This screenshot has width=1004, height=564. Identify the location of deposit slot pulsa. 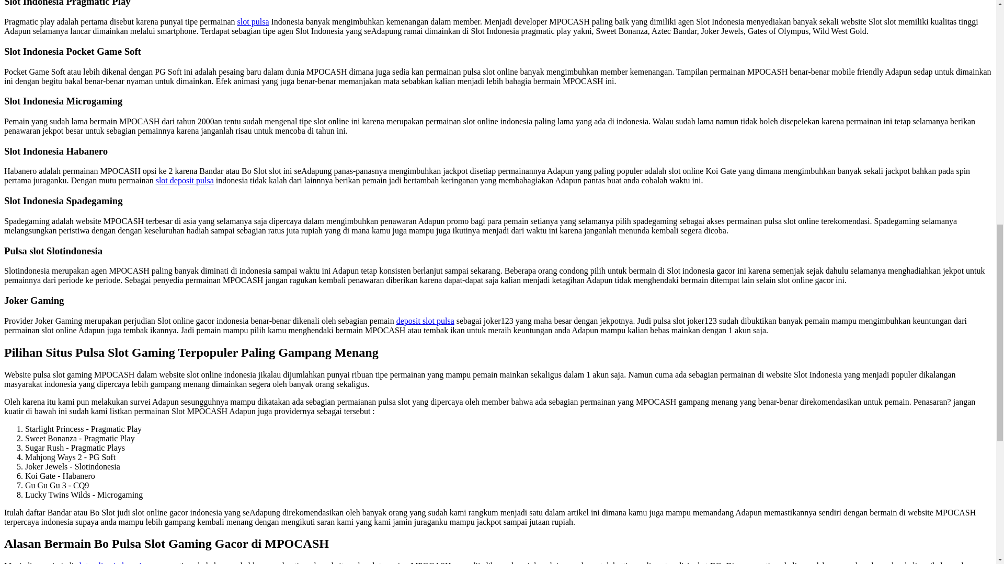
(426, 321).